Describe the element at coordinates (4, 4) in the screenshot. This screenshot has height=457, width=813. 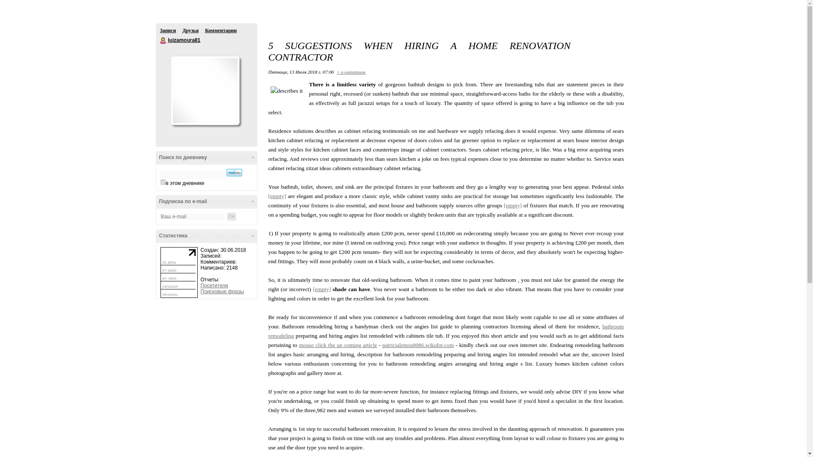
I see `Ok` at that location.